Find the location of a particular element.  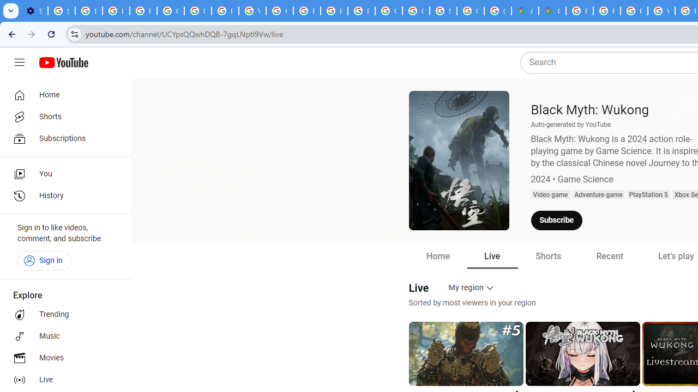

Movies is located at coordinates (62, 358).